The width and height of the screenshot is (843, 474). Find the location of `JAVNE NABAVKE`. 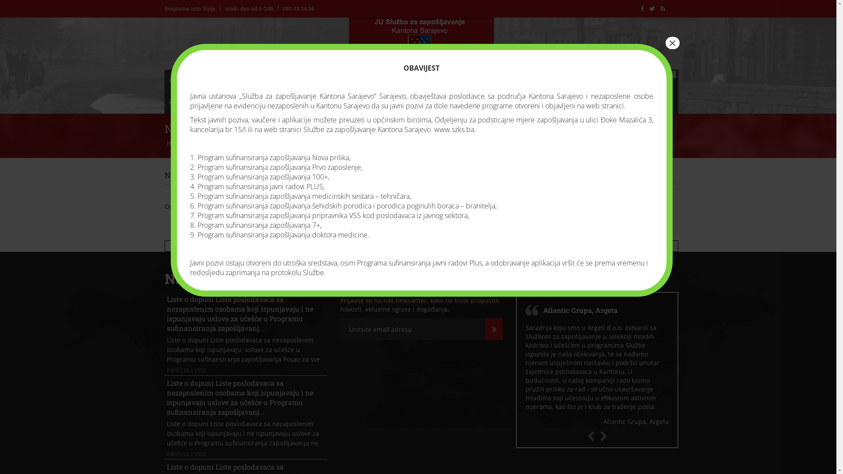

JAVNE NABAVKE is located at coordinates (515, 81).